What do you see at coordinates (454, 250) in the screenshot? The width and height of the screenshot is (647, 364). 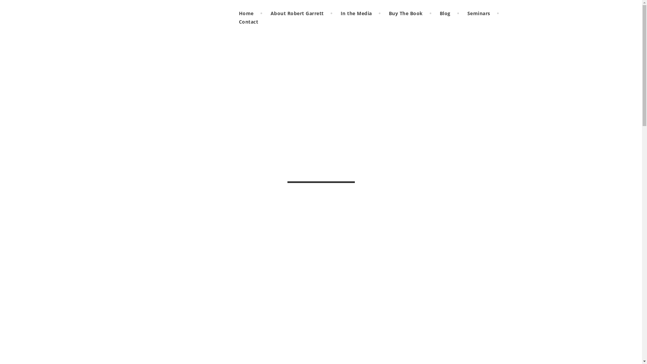 I see `Dads & Their Teenage Daughters` at bounding box center [454, 250].